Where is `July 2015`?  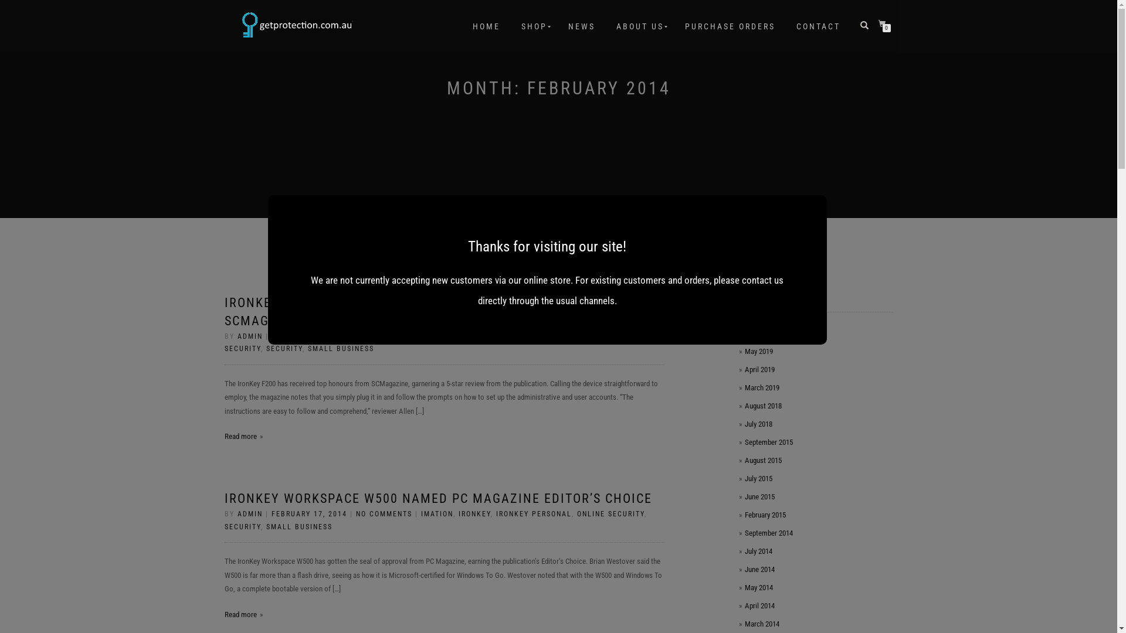 July 2015 is located at coordinates (759, 478).